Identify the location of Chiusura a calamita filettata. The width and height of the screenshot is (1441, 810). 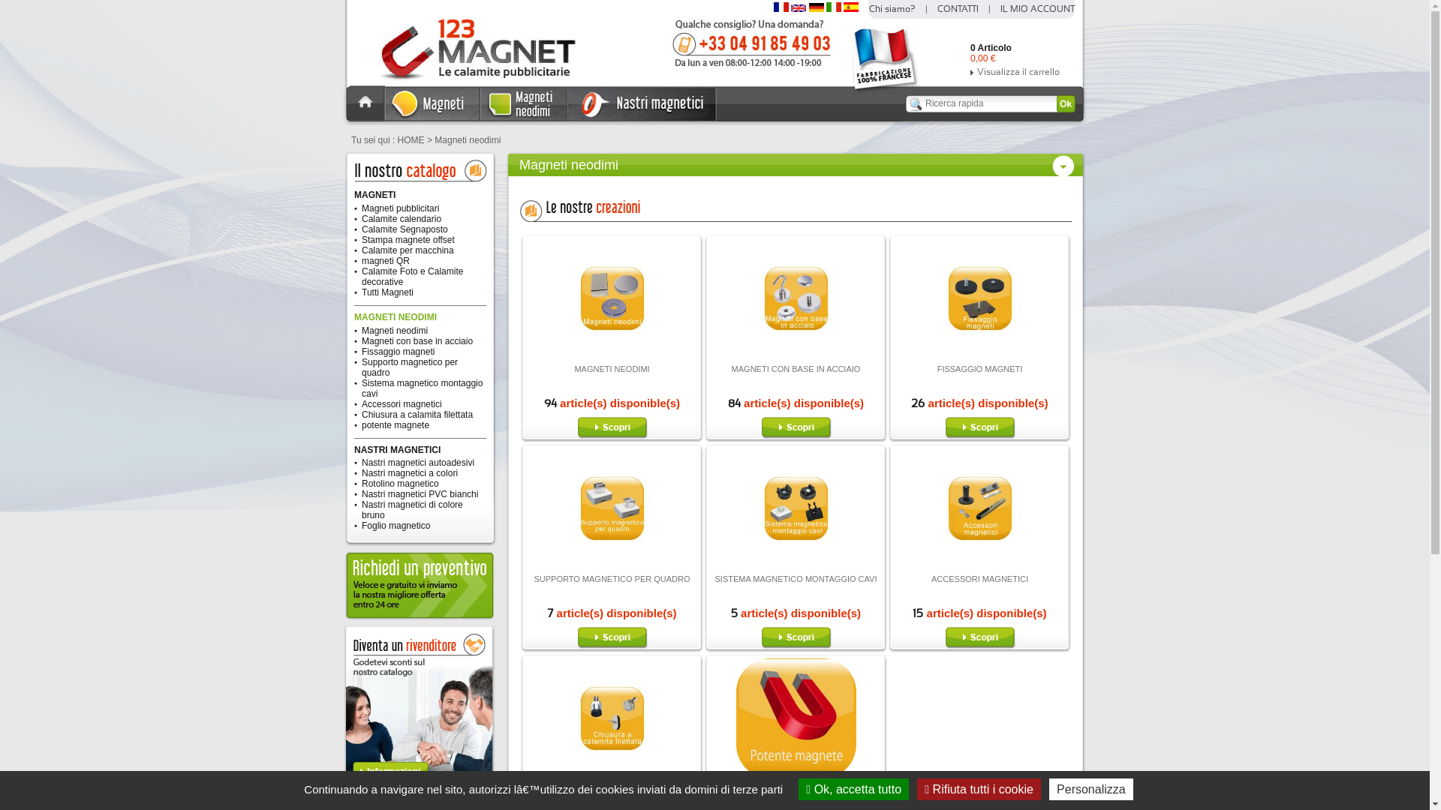
(417, 415).